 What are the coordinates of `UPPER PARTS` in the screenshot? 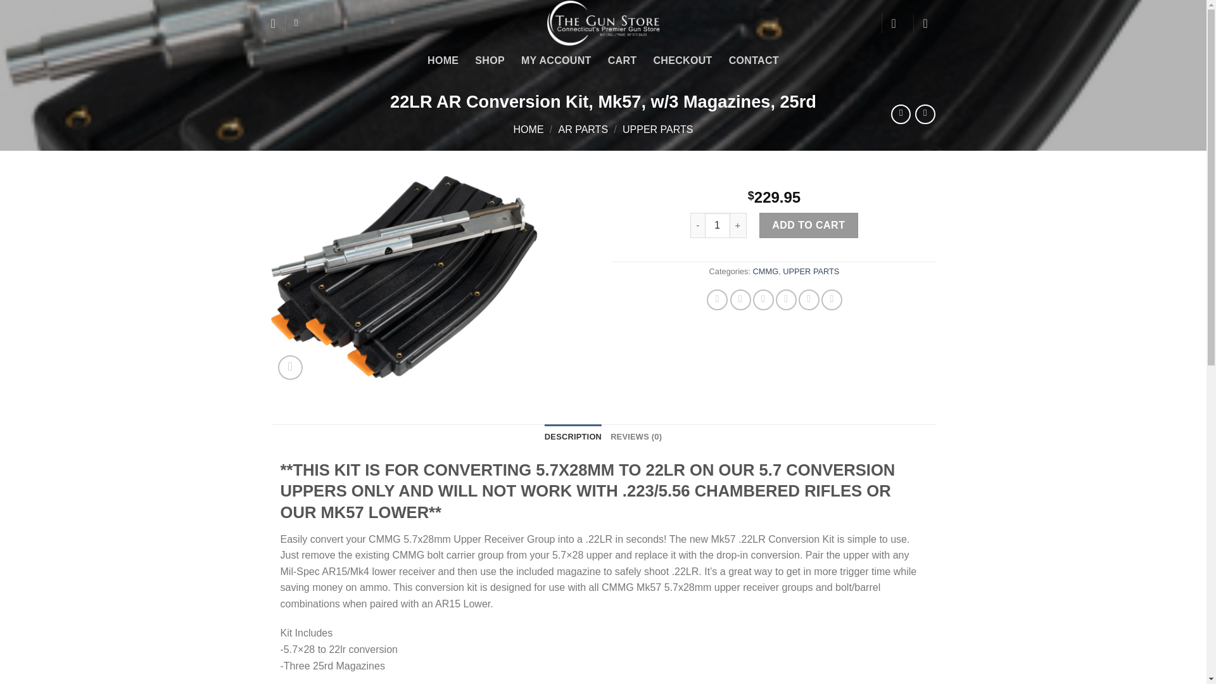 It's located at (657, 129).